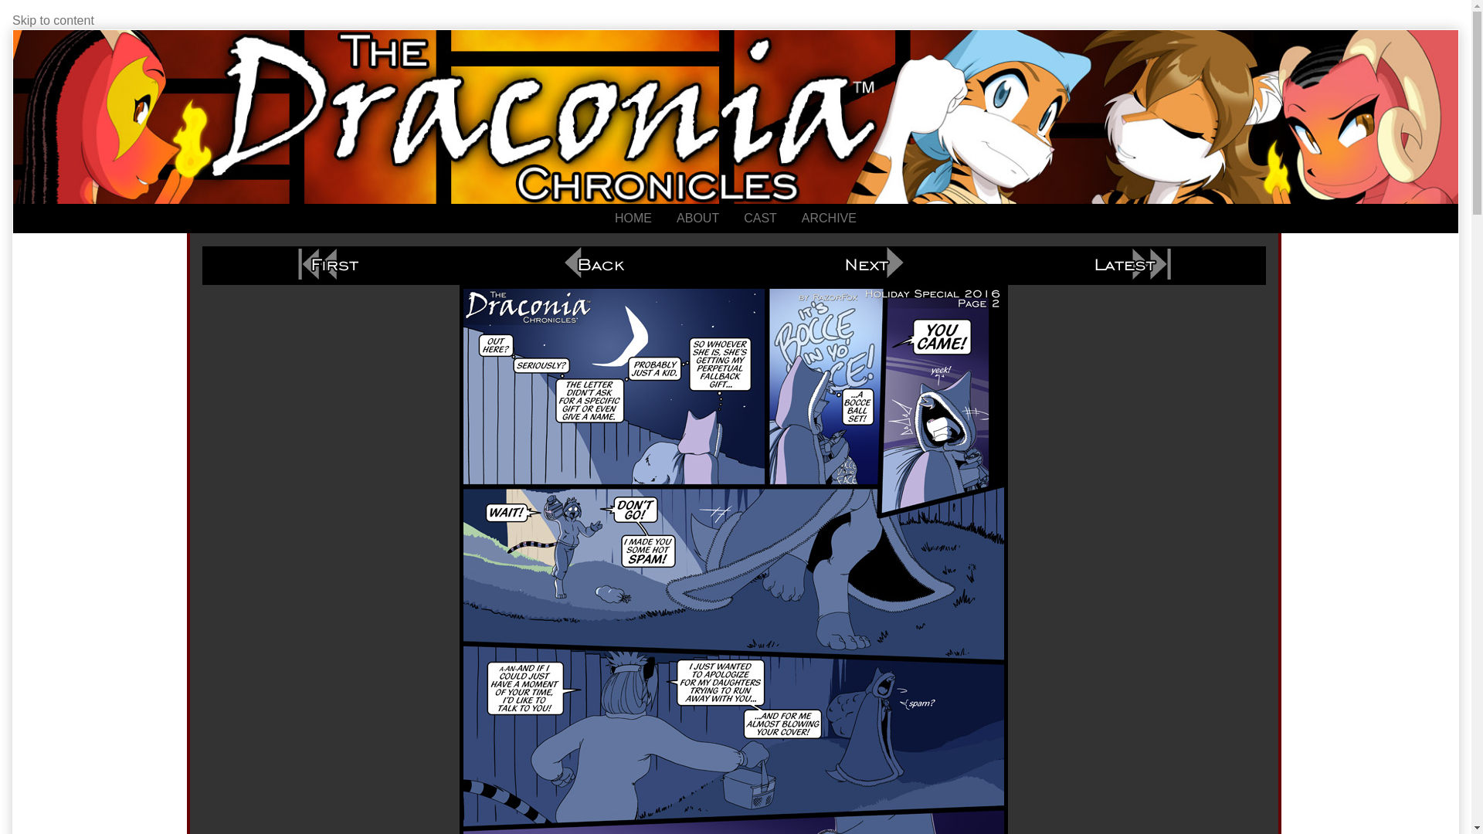 This screenshot has height=834, width=1483. Describe the element at coordinates (829, 218) in the screenshot. I see `ARCHIVE` at that location.